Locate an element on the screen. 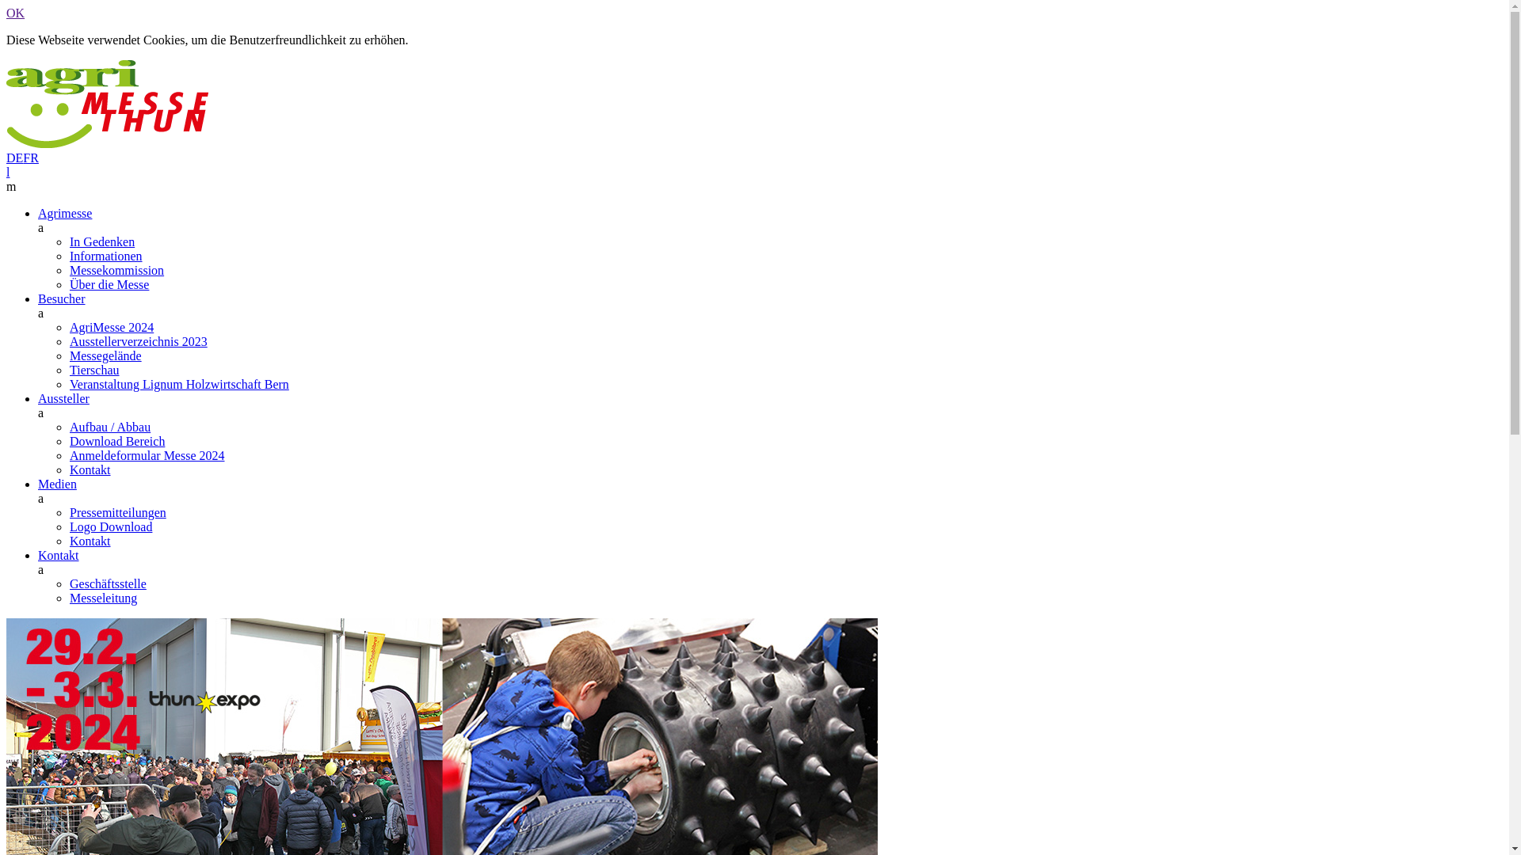  Medien is located at coordinates (57, 484).